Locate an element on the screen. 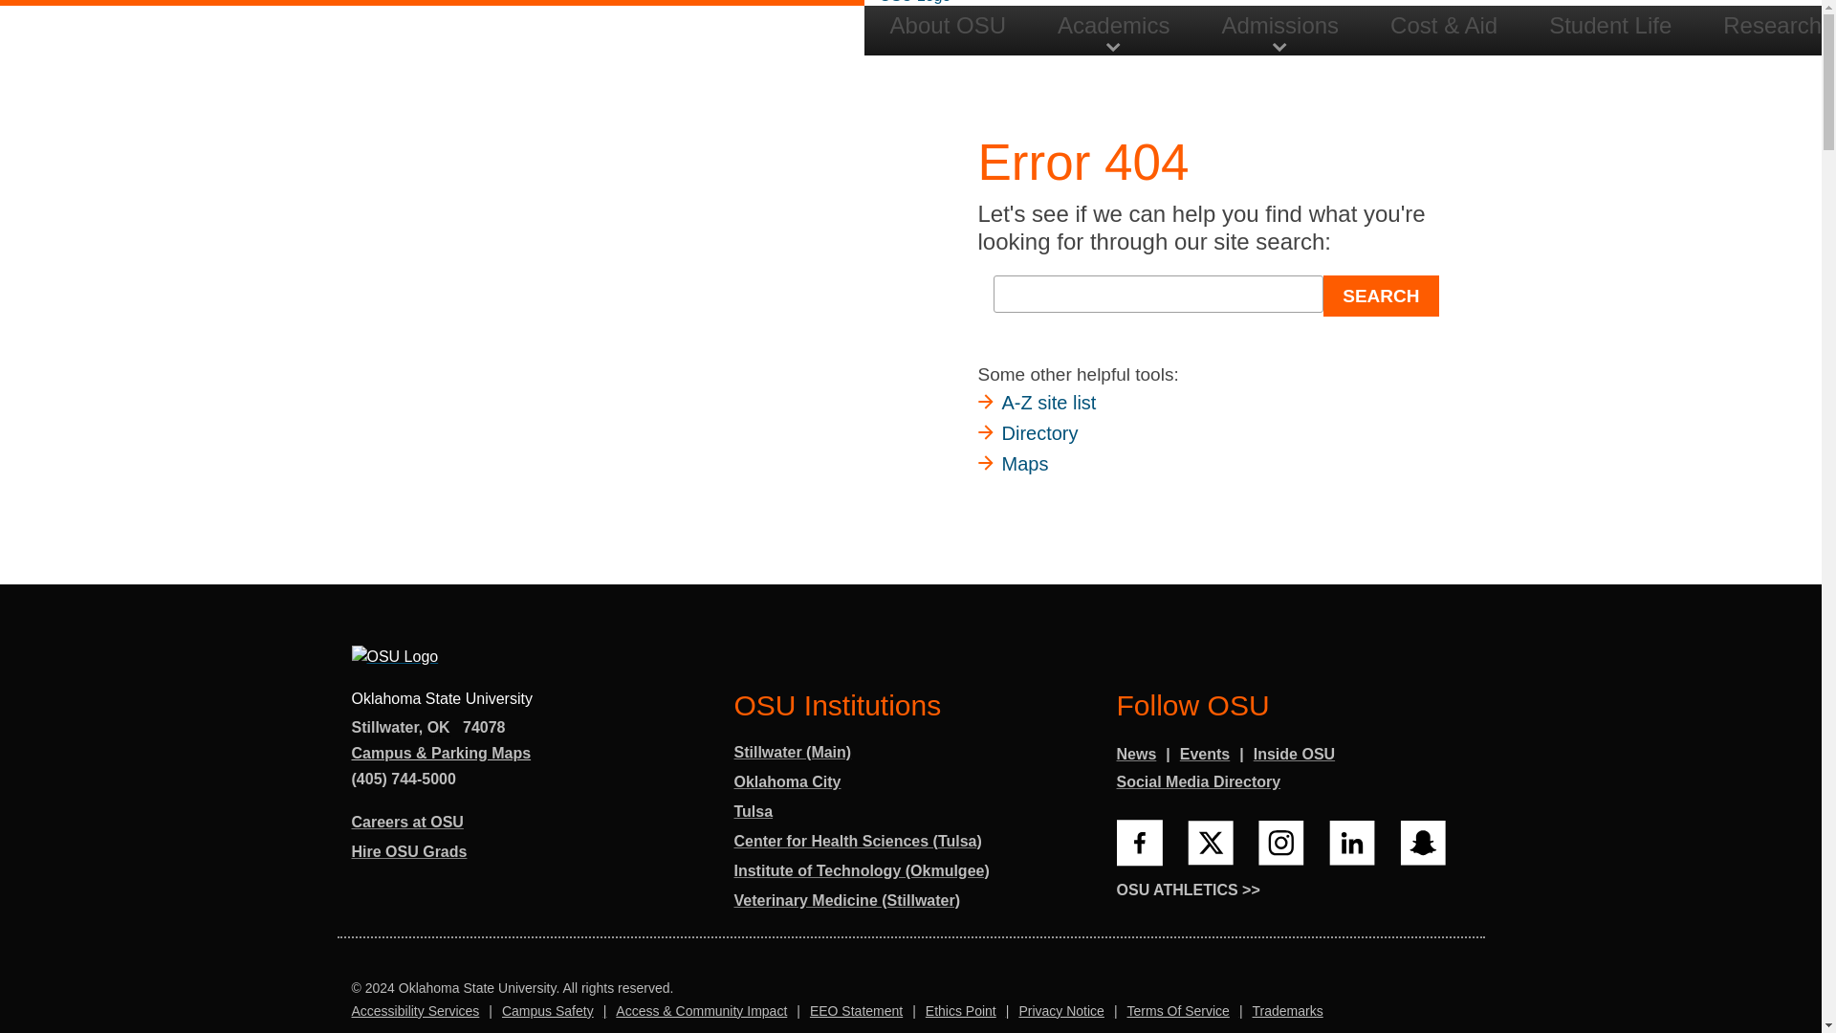 This screenshot has width=1836, height=1033. Admissions is located at coordinates (1279, 27).